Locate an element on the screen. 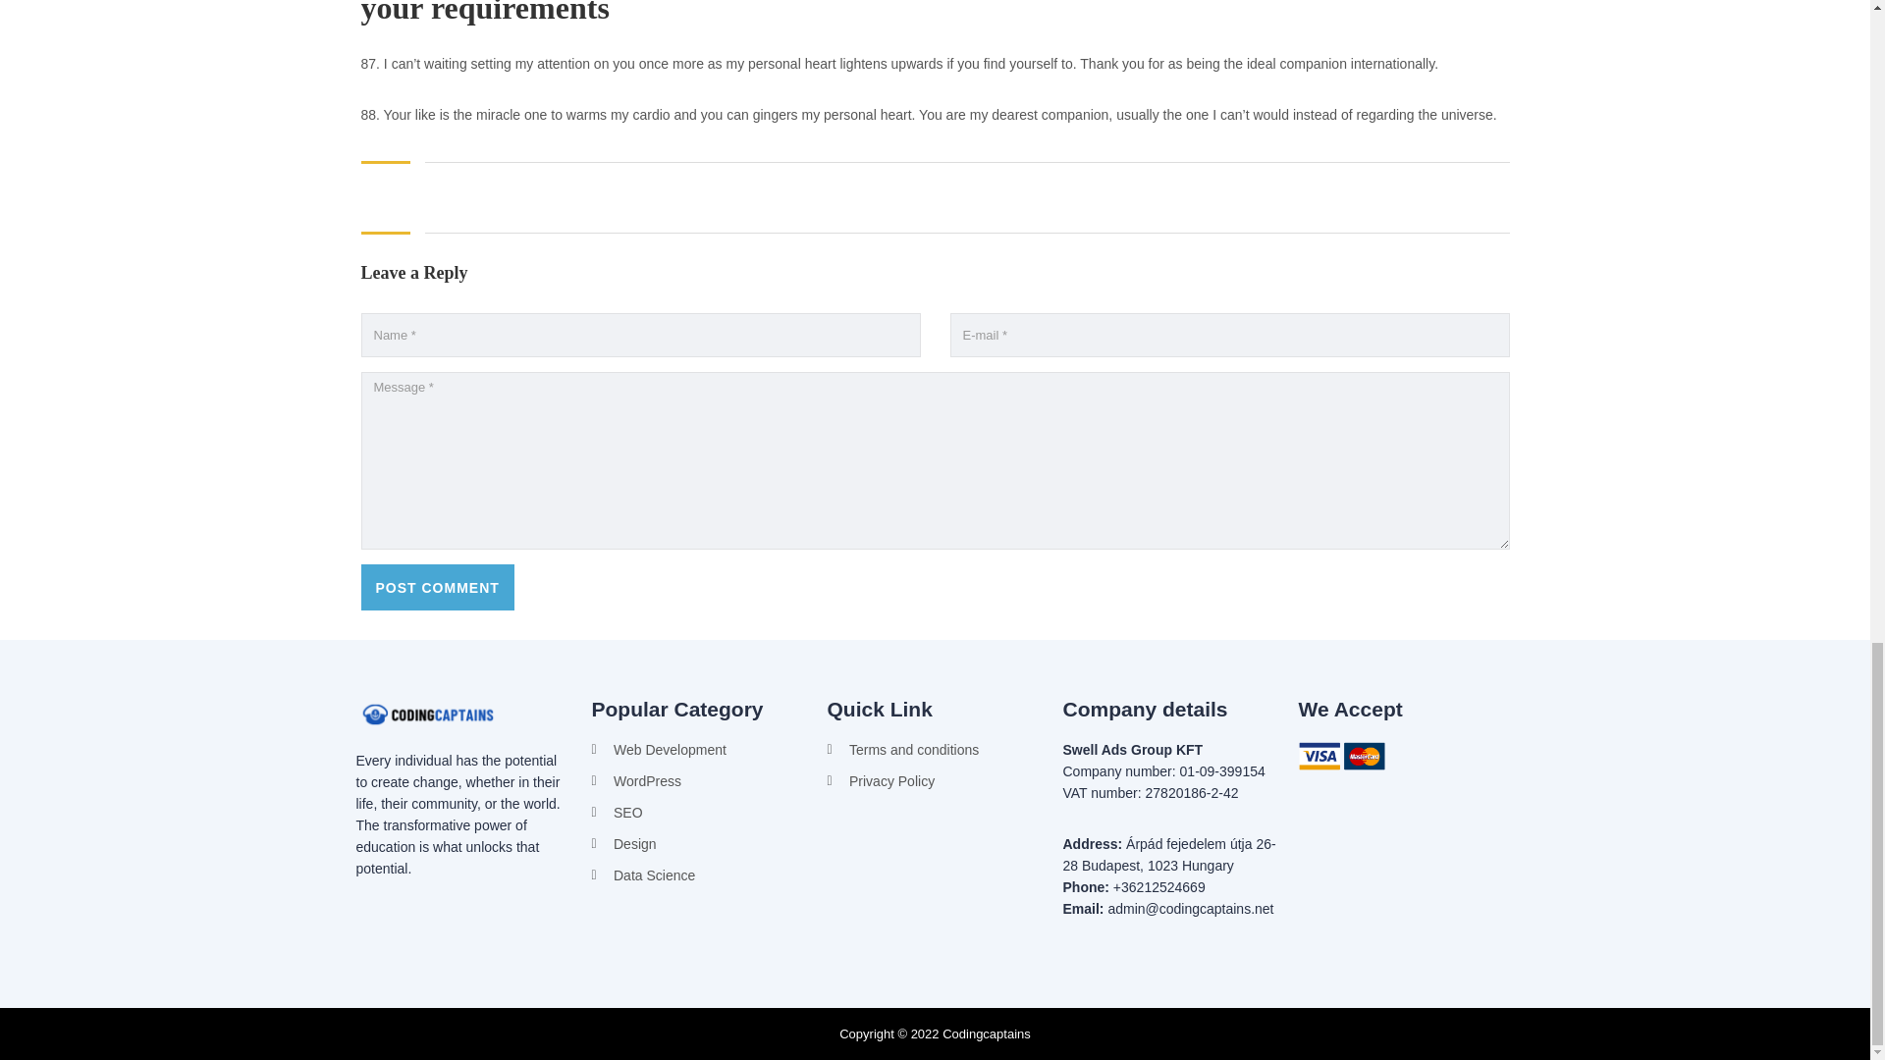 The height and width of the screenshot is (1060, 1885). SEO is located at coordinates (699, 813).